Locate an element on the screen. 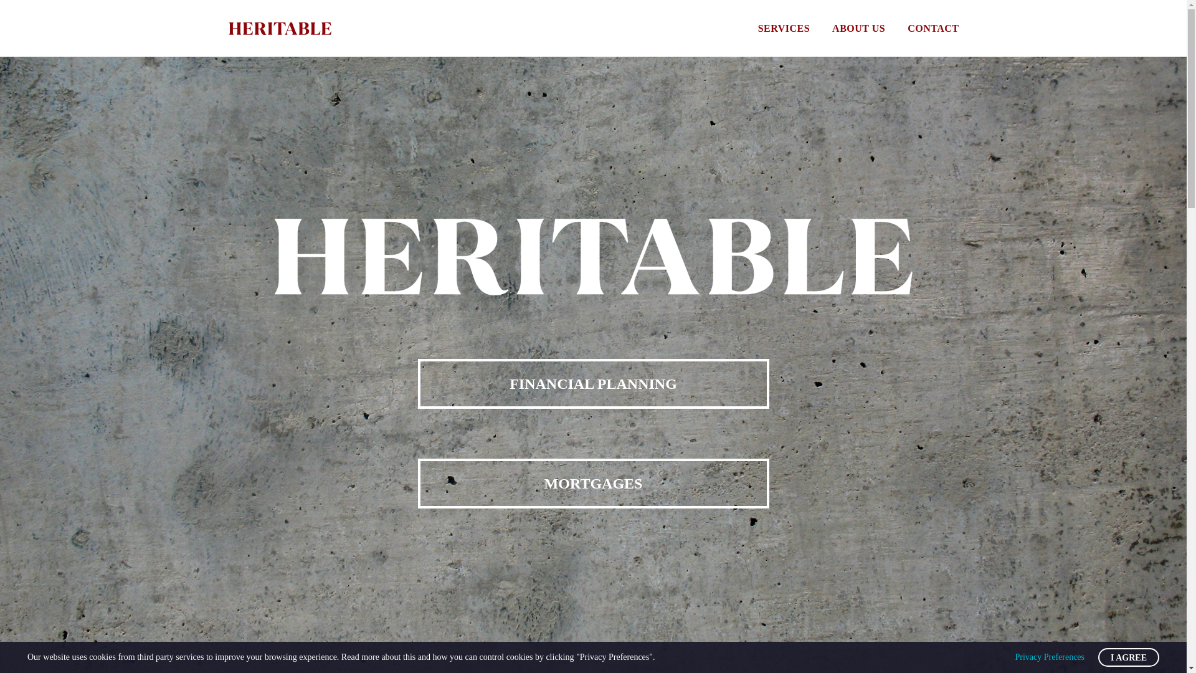 This screenshot has width=1196, height=673. ABOUT US is located at coordinates (858, 29).